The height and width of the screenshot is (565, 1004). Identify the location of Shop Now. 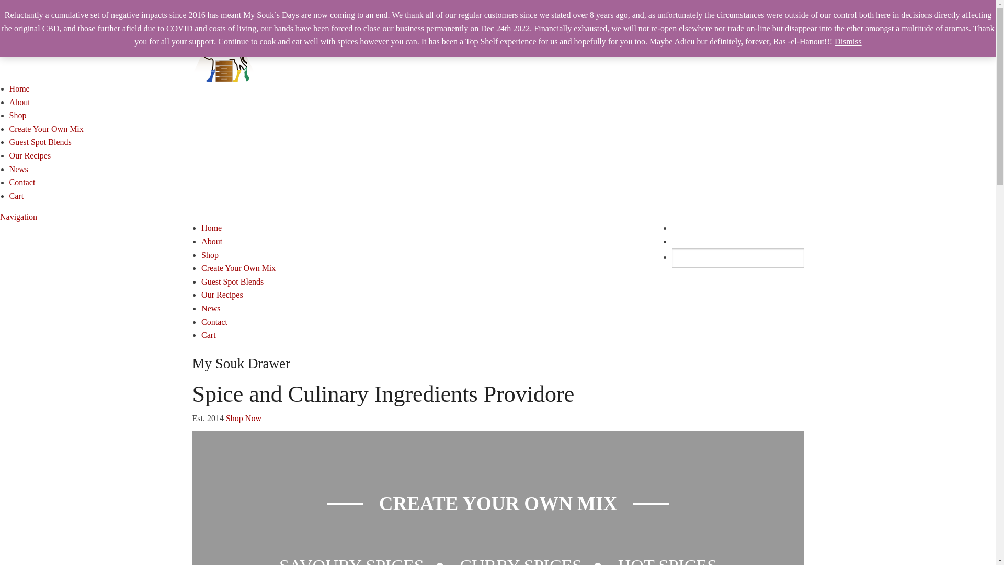
(244, 419).